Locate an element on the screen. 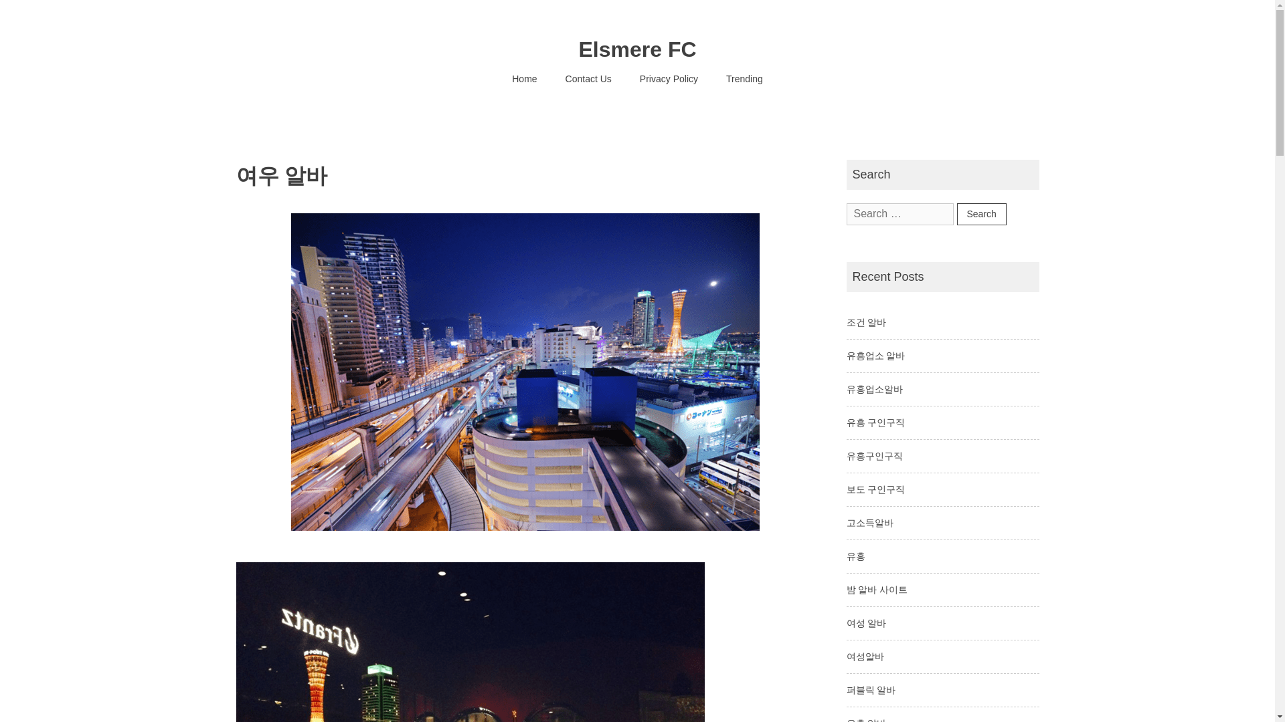  Elsmere FC is located at coordinates (637, 49).